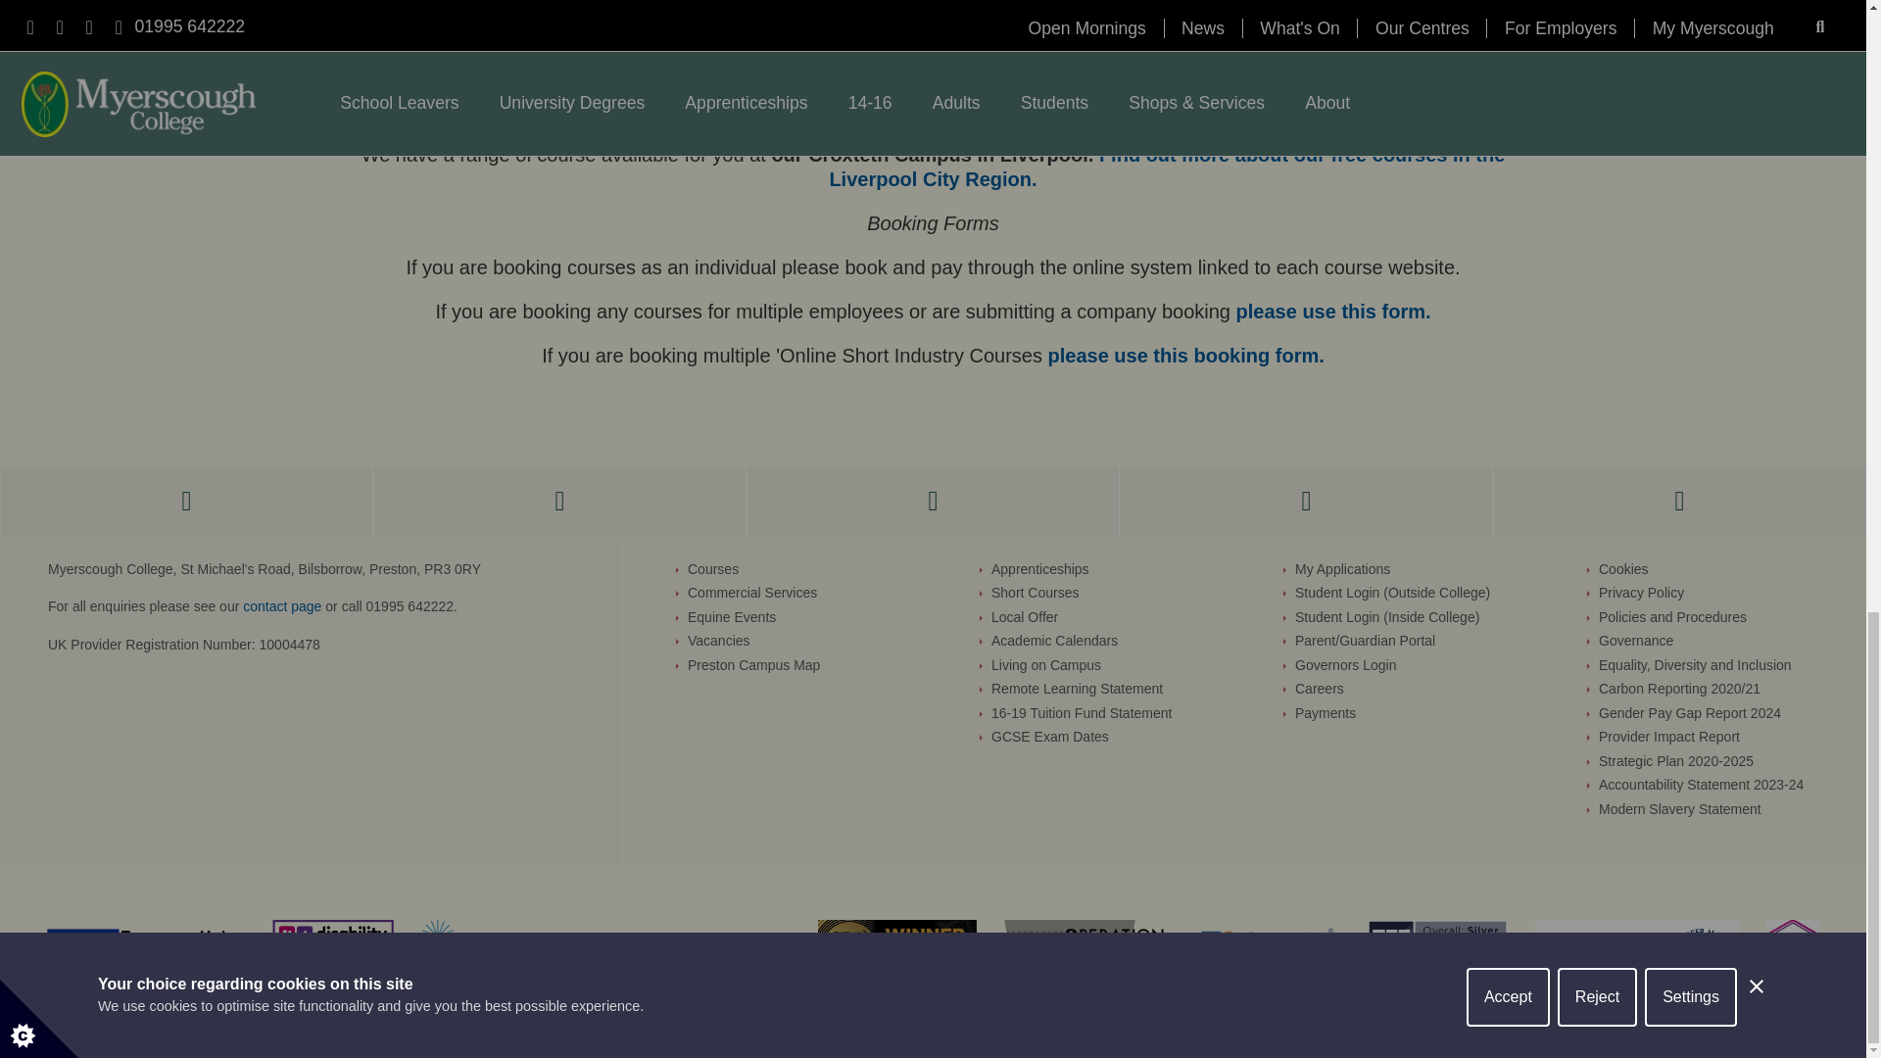  What do you see at coordinates (1167, 167) in the screenshot?
I see `Liverpool City Region Courses` at bounding box center [1167, 167].